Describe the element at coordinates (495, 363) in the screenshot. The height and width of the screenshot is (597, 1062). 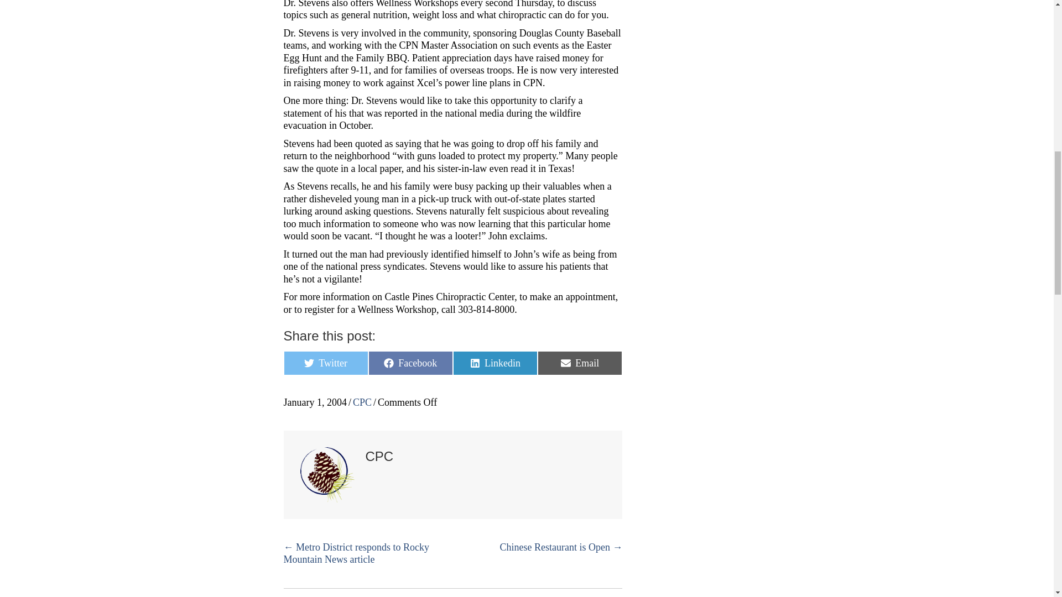
I see `Linkedin` at that location.